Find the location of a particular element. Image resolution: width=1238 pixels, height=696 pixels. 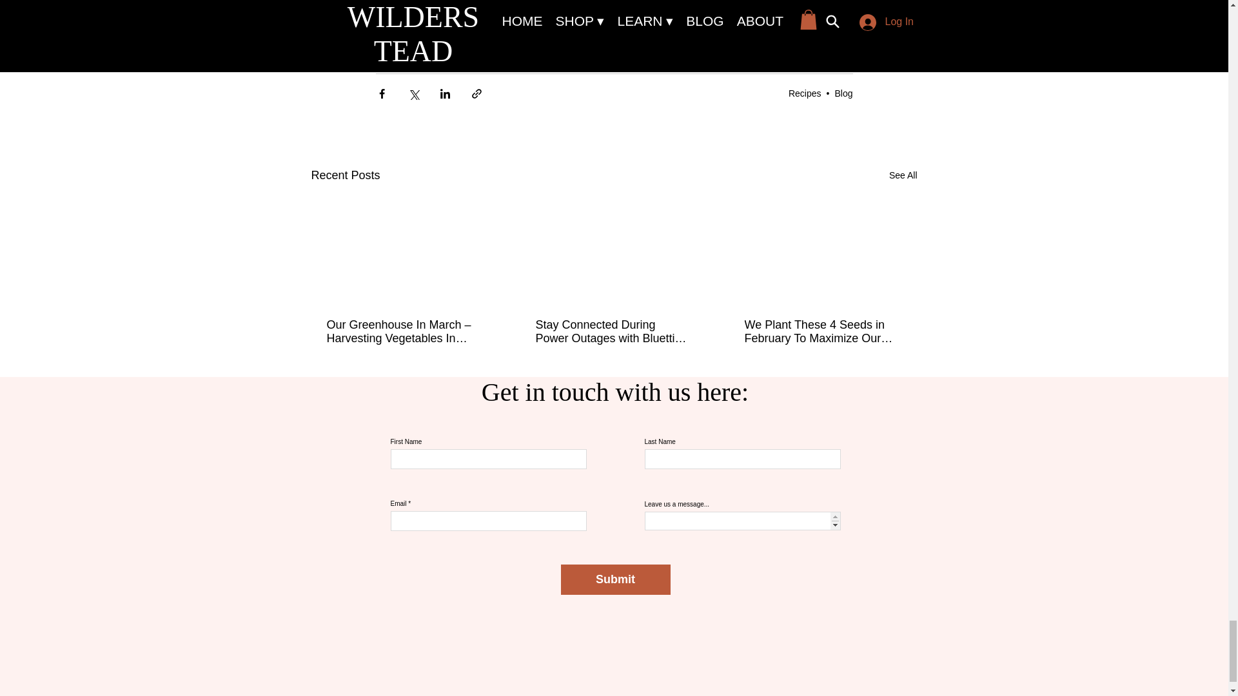

Blog is located at coordinates (843, 93).